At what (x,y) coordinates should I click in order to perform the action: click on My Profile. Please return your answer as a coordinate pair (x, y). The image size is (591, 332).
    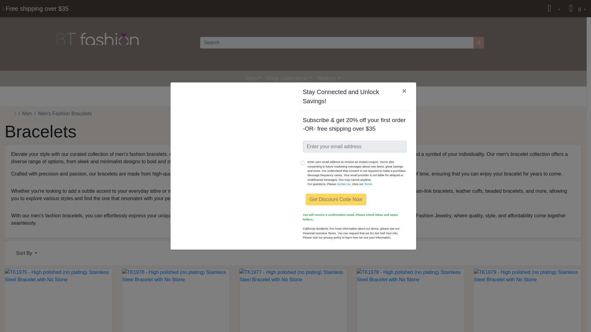
    Looking at the image, I should click on (549, 8).